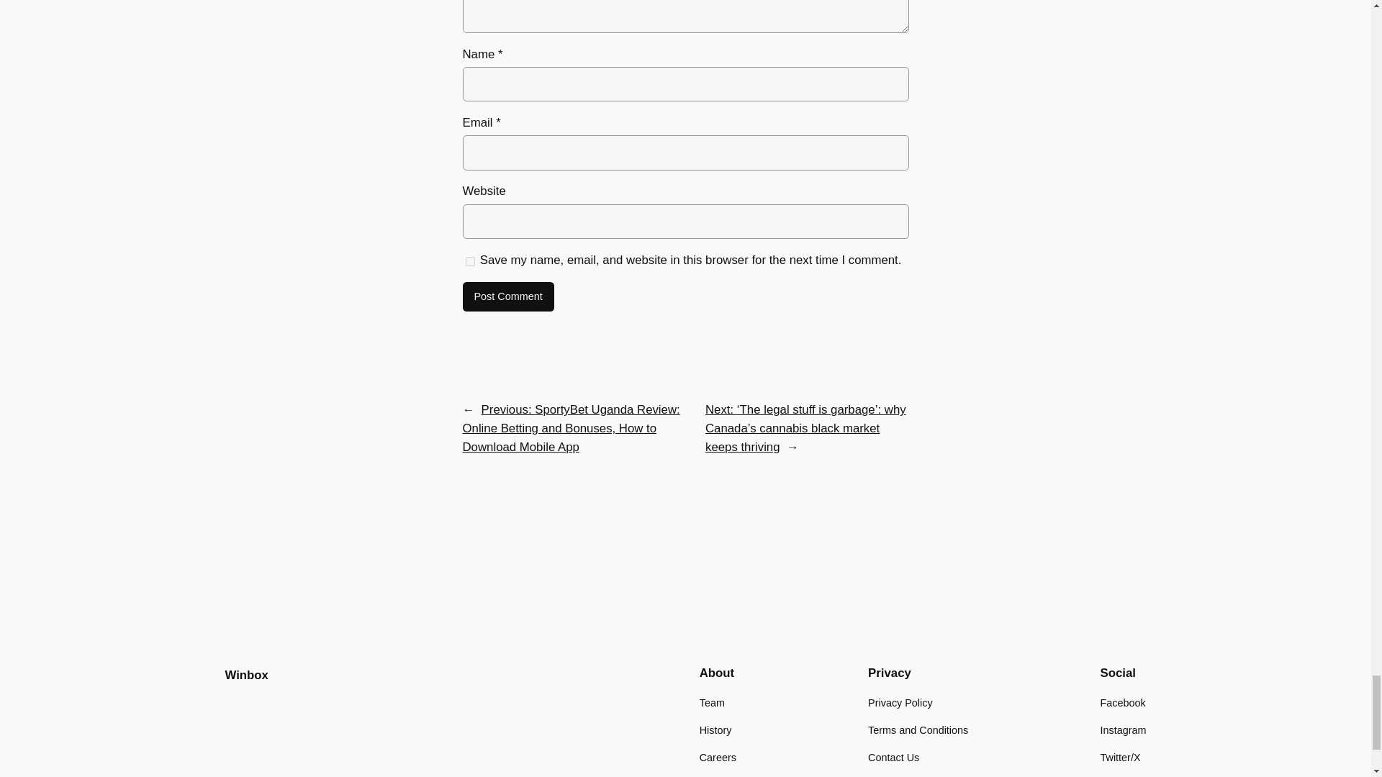 The image size is (1382, 777). What do you see at coordinates (718, 757) in the screenshot?
I see `Careers` at bounding box center [718, 757].